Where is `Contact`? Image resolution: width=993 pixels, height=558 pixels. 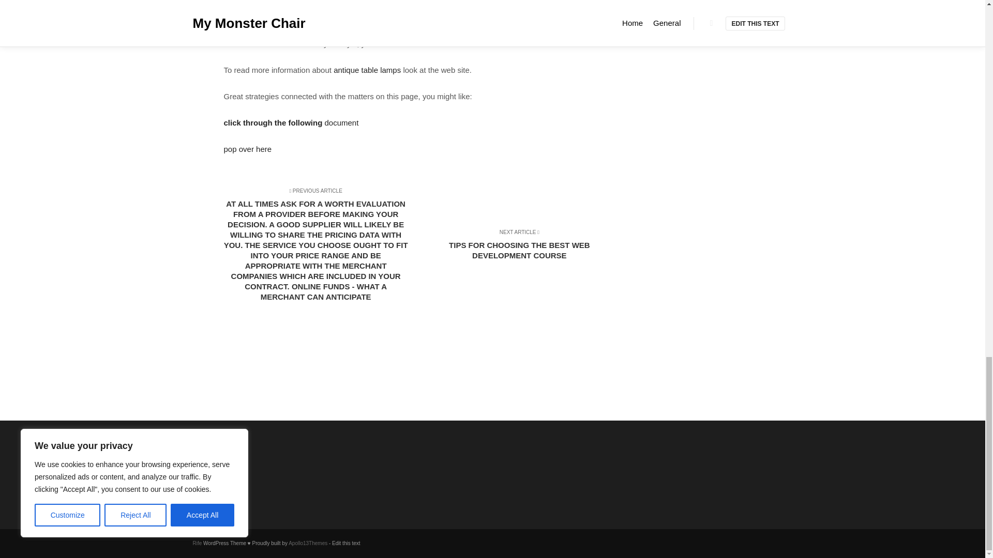 Contact is located at coordinates (246, 478).